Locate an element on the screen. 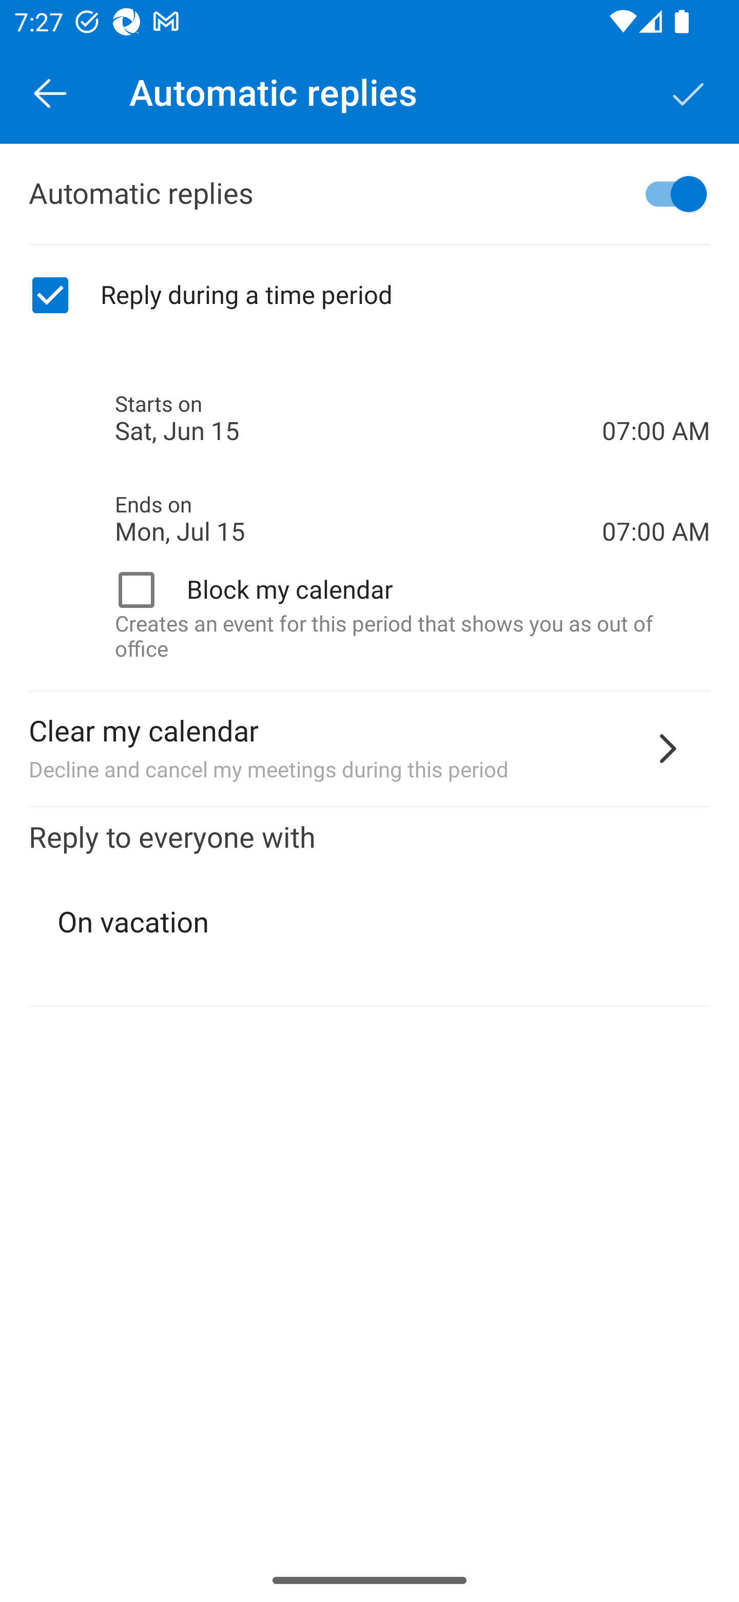 The width and height of the screenshot is (739, 1602). 07:00 AM is located at coordinates (656, 396).